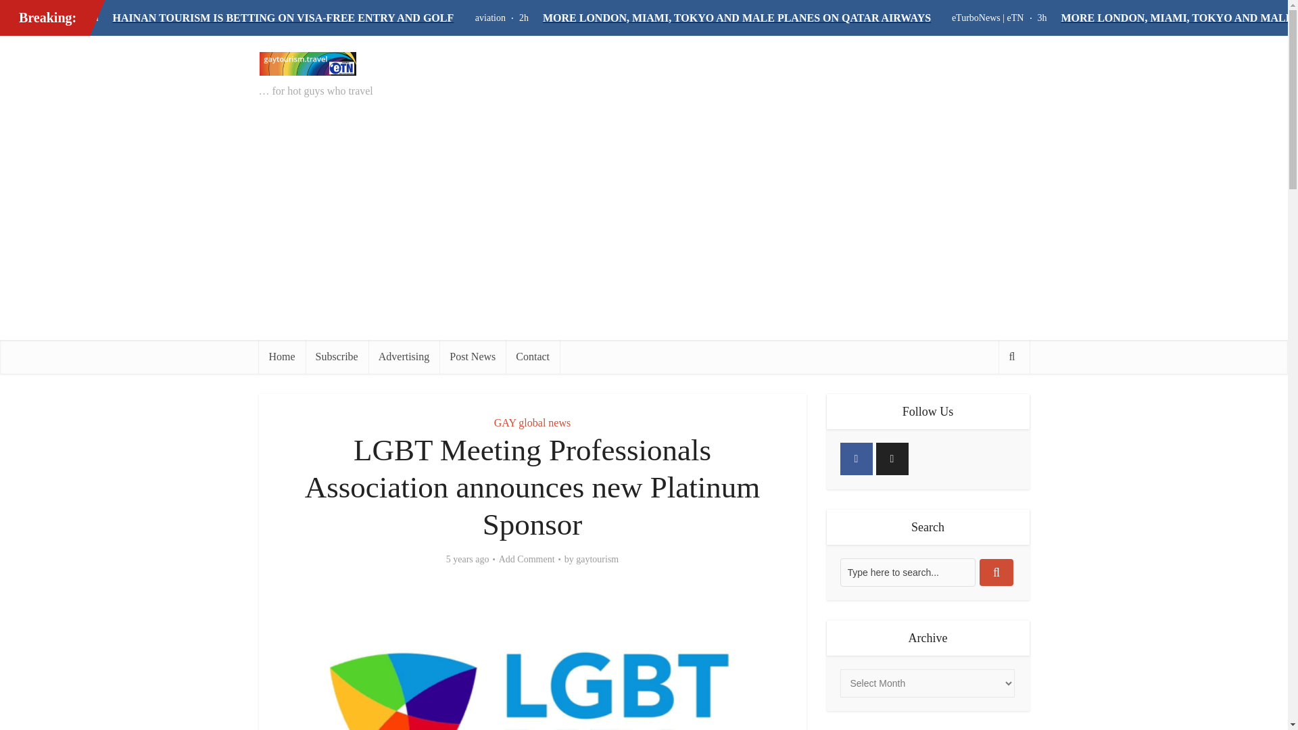 The image size is (1298, 730). What do you see at coordinates (404, 357) in the screenshot?
I see `Advertising` at bounding box center [404, 357].